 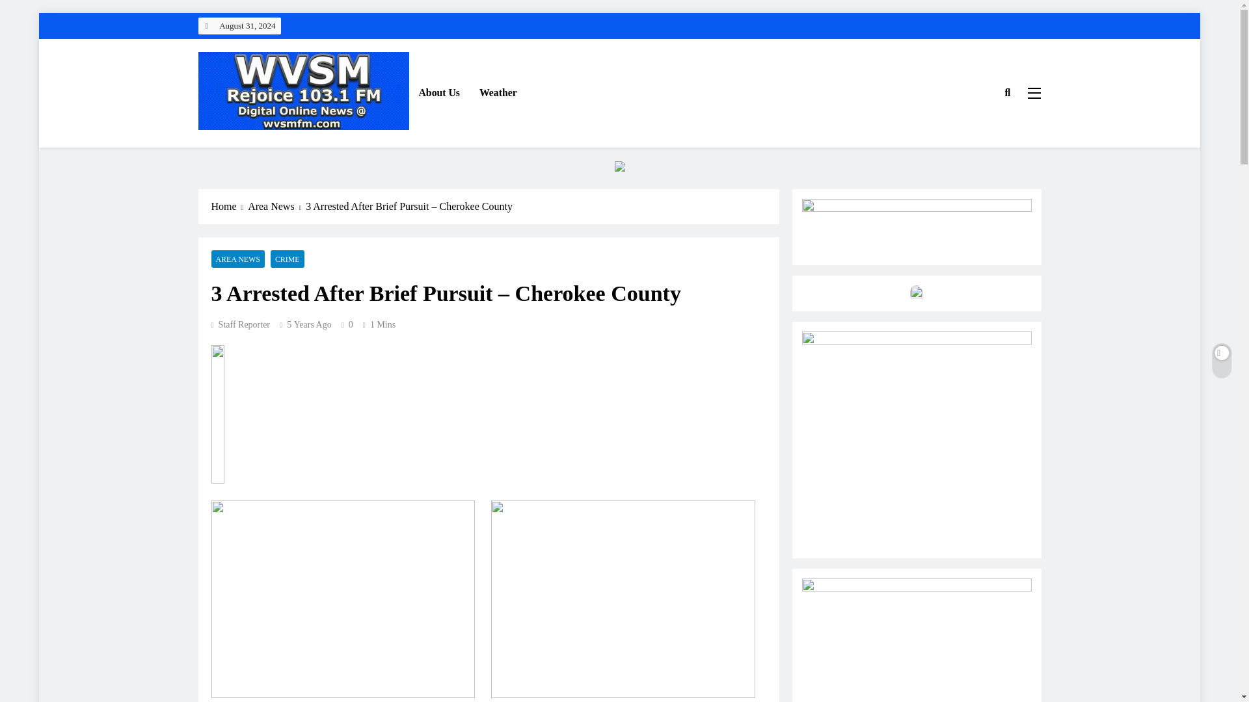 I want to click on WVSM Digital Online News, so click(x=316, y=148).